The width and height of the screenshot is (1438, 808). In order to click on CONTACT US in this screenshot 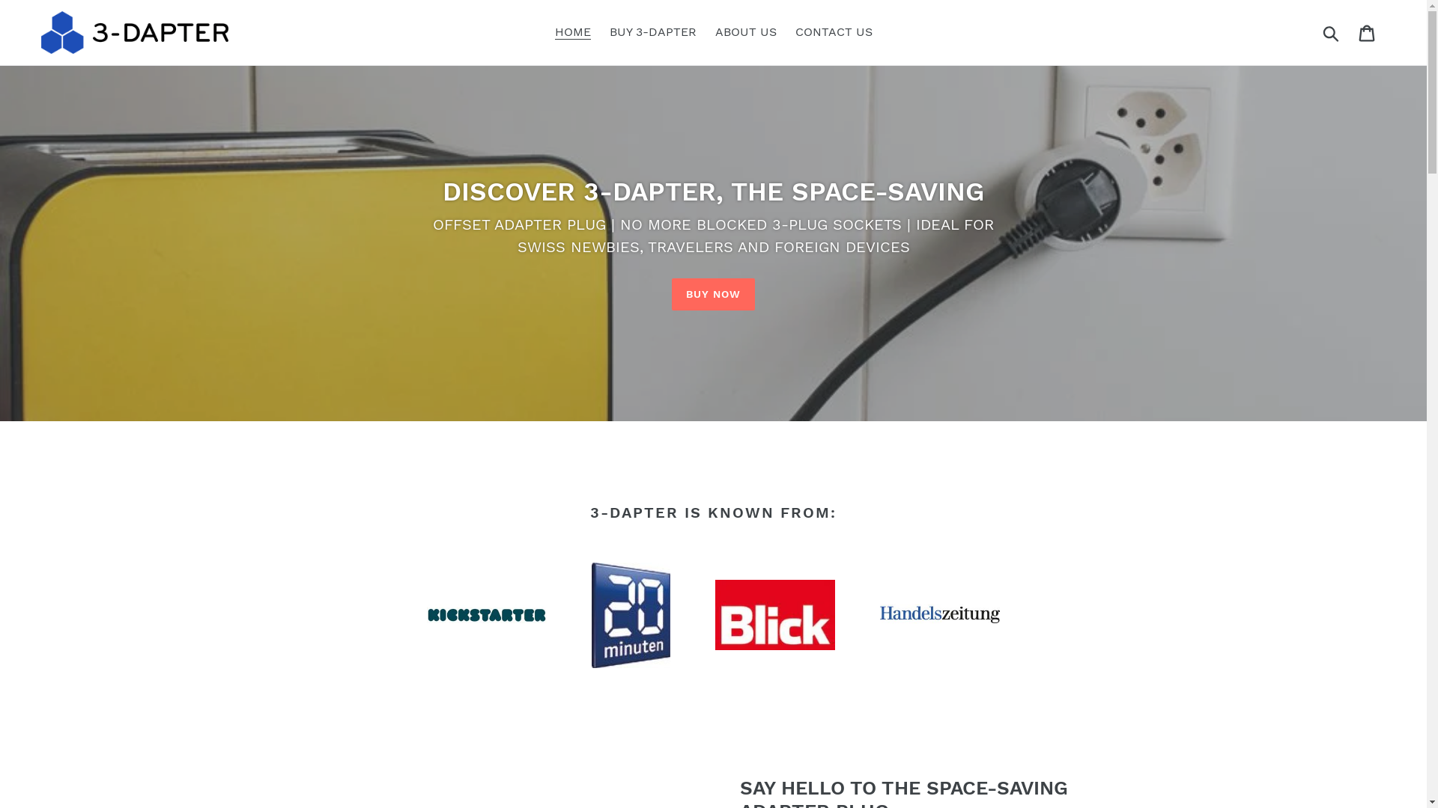, I will do `click(834, 32)`.